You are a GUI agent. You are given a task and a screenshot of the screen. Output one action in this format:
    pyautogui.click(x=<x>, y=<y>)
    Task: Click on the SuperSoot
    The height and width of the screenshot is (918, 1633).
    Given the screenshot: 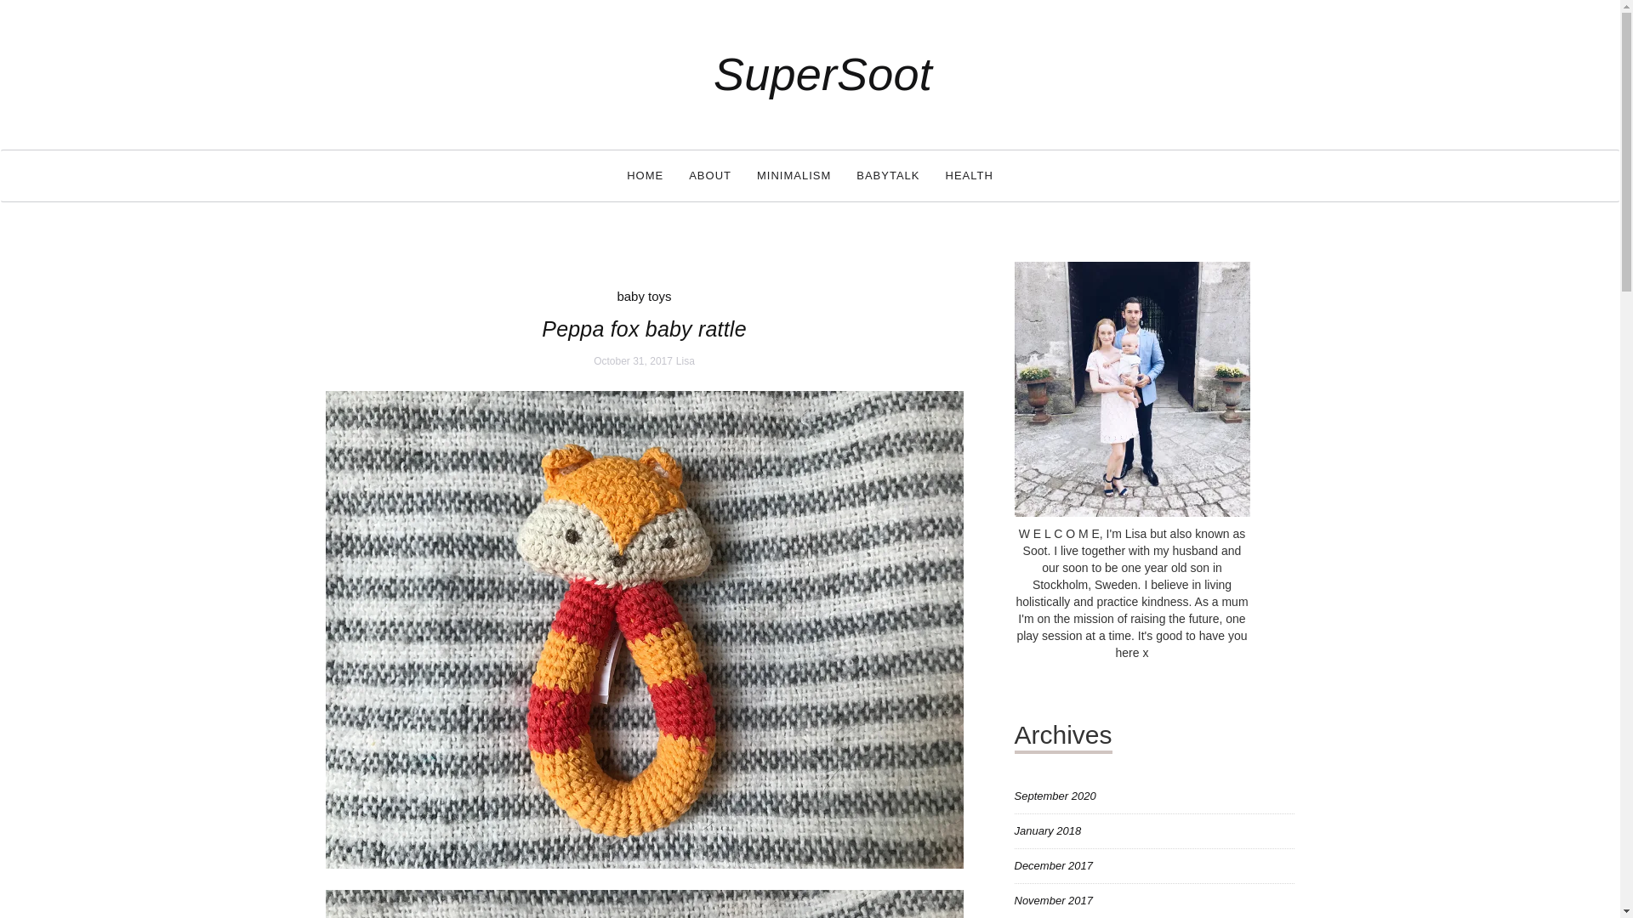 What is the action you would take?
    pyautogui.click(x=823, y=73)
    